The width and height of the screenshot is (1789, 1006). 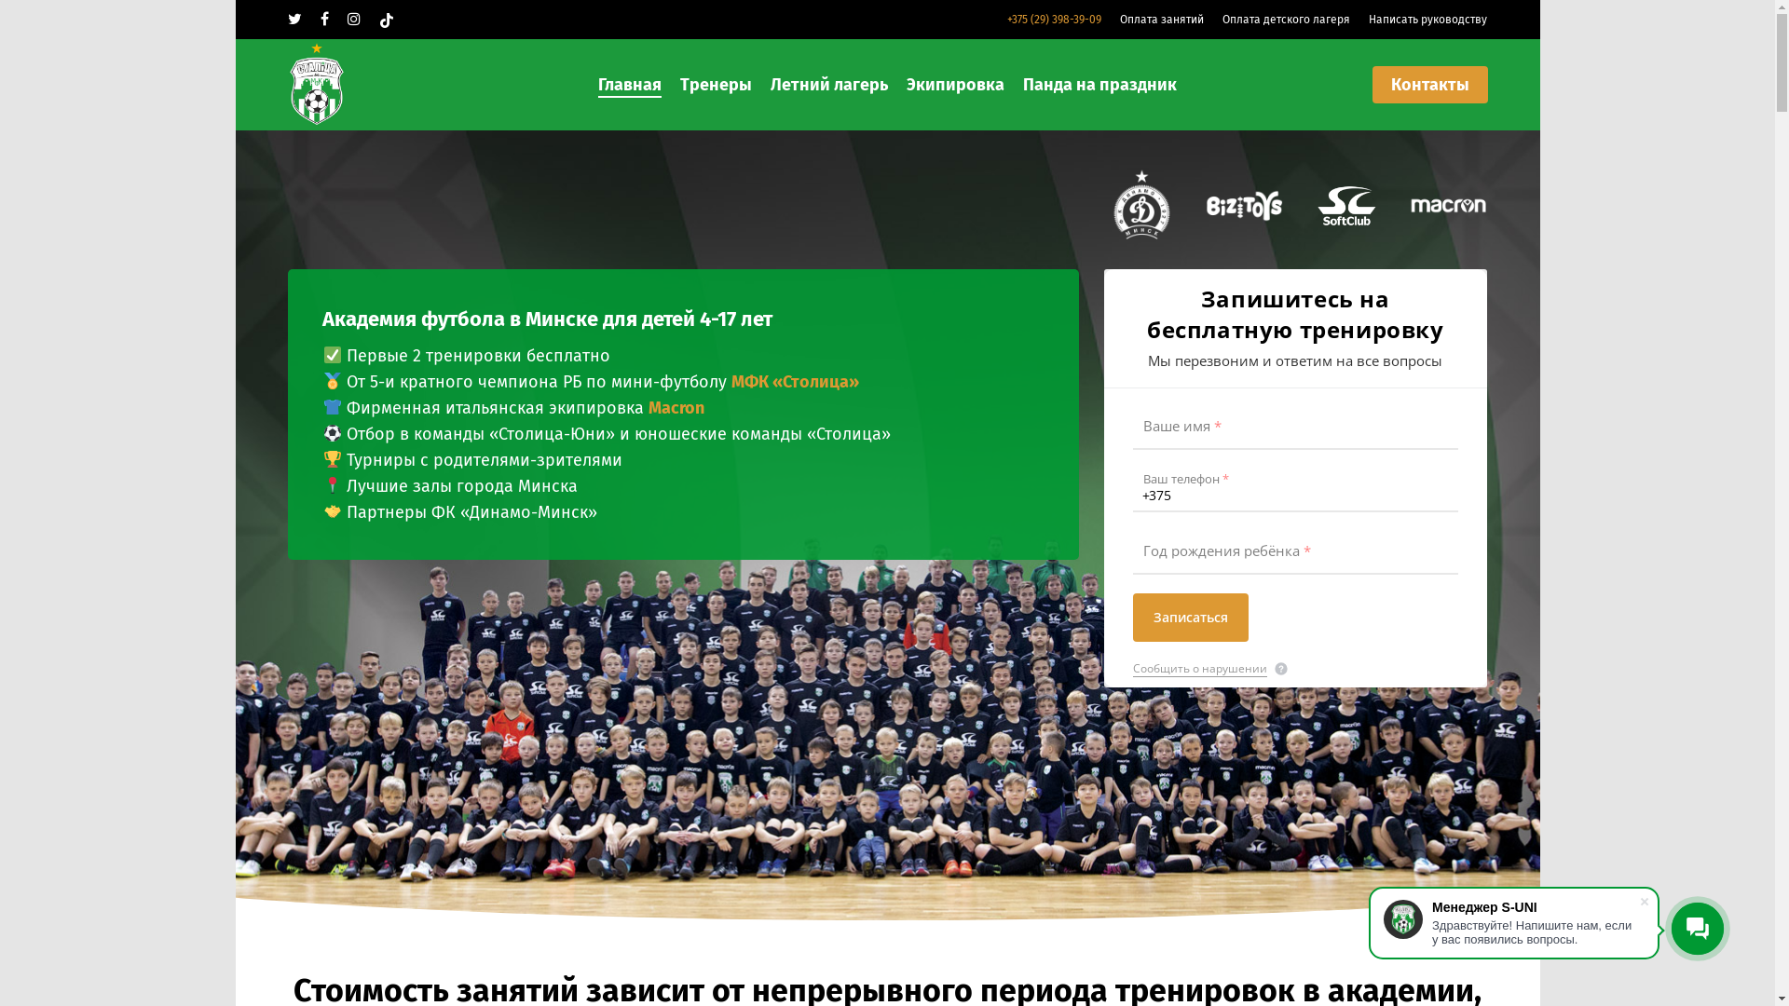 I want to click on +375 (29) 398-39-09, so click(x=1055, y=20).